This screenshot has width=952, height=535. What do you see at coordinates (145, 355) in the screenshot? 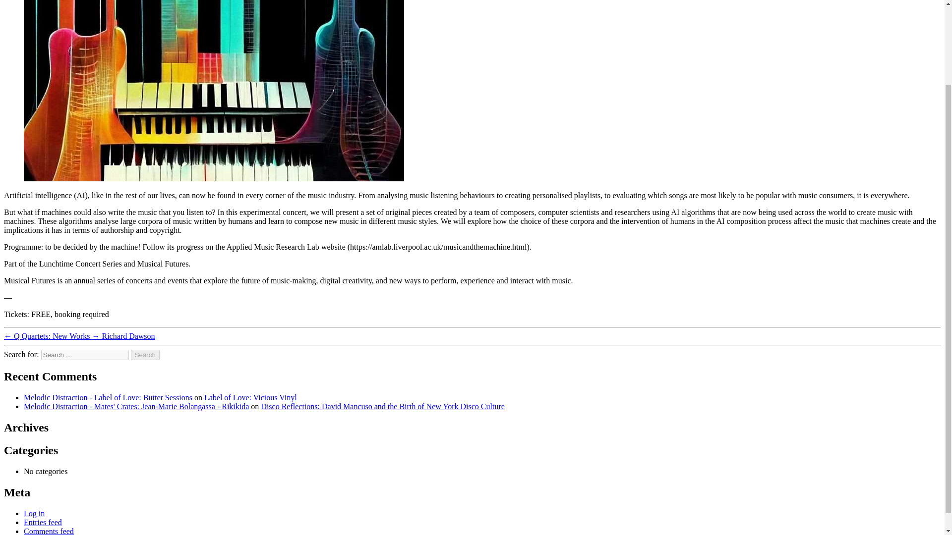
I see `Search` at bounding box center [145, 355].